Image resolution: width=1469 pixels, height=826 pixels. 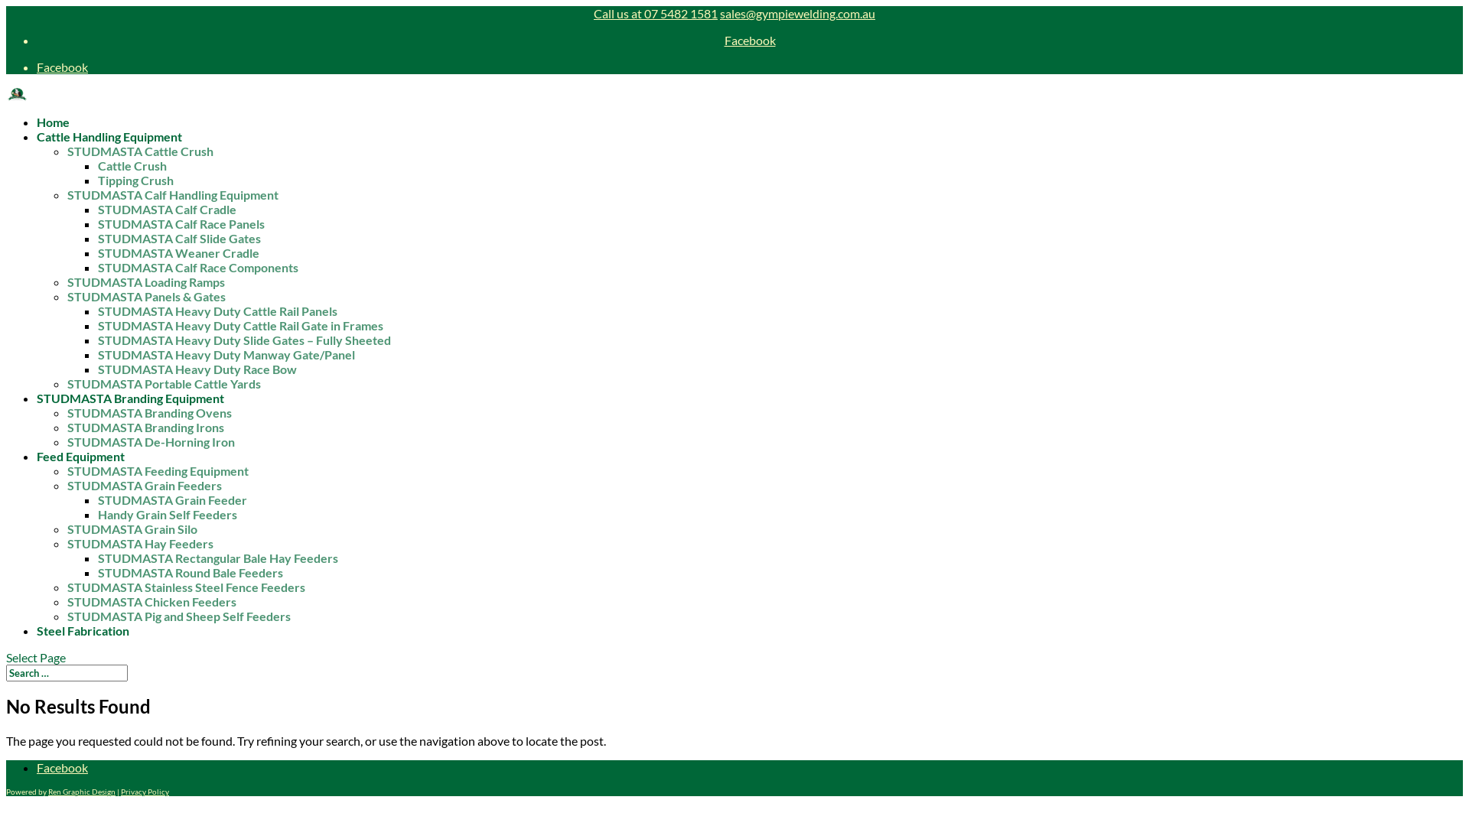 I want to click on STUDMASTA Heavy Duty Cattle Rail Gate in Frames, so click(x=240, y=326).